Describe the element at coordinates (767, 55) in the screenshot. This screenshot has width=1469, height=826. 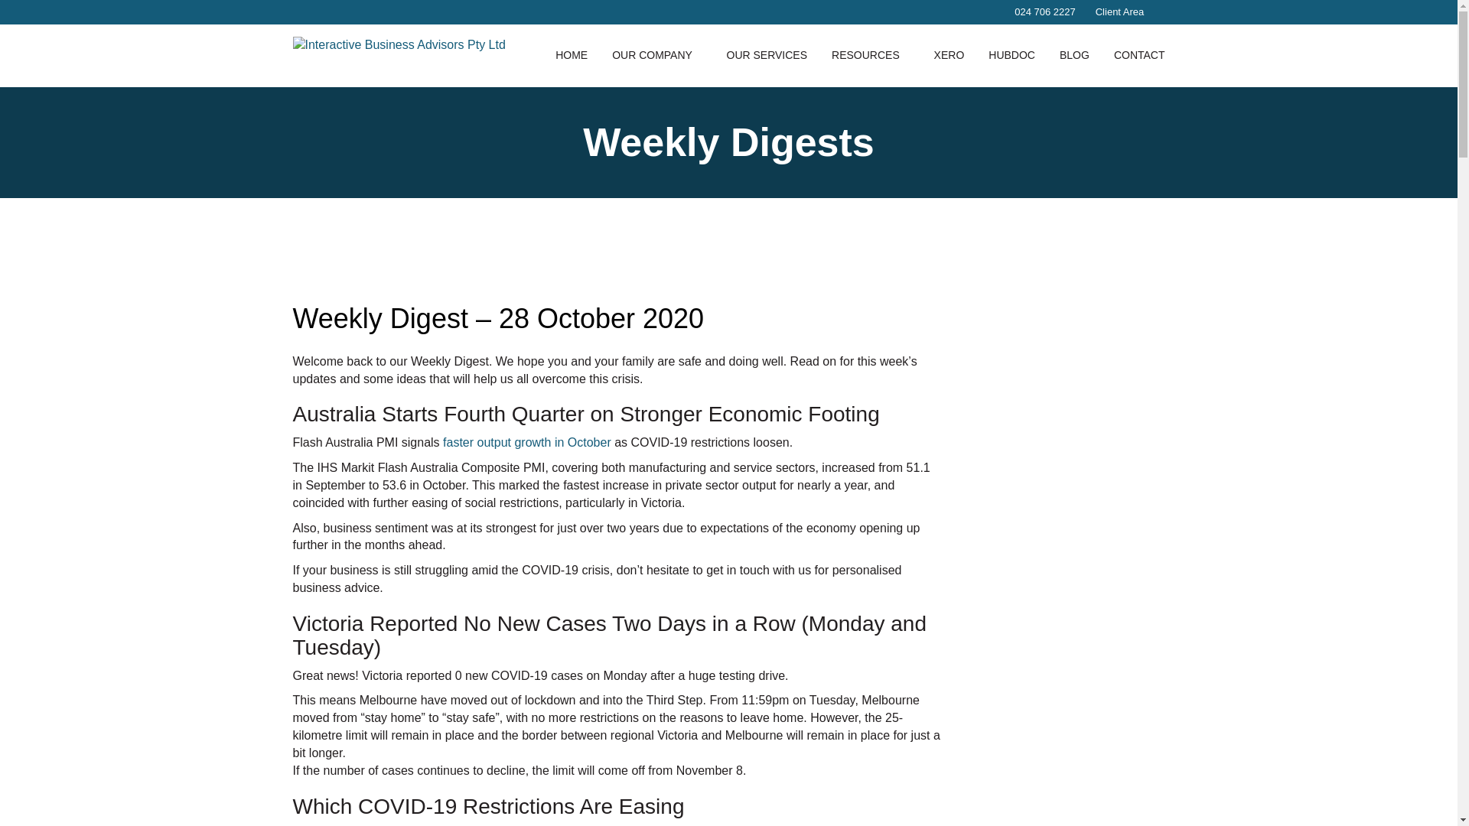
I see `Our Services` at that location.